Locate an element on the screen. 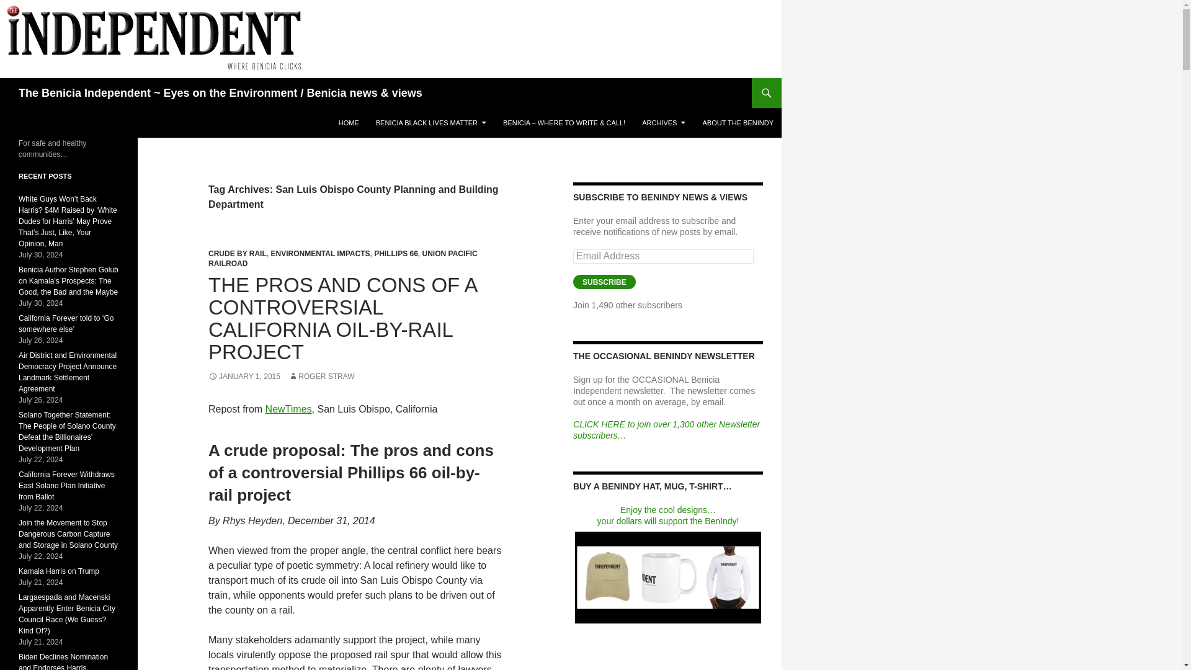 Image resolution: width=1191 pixels, height=670 pixels. ARCHIVES is located at coordinates (664, 123).